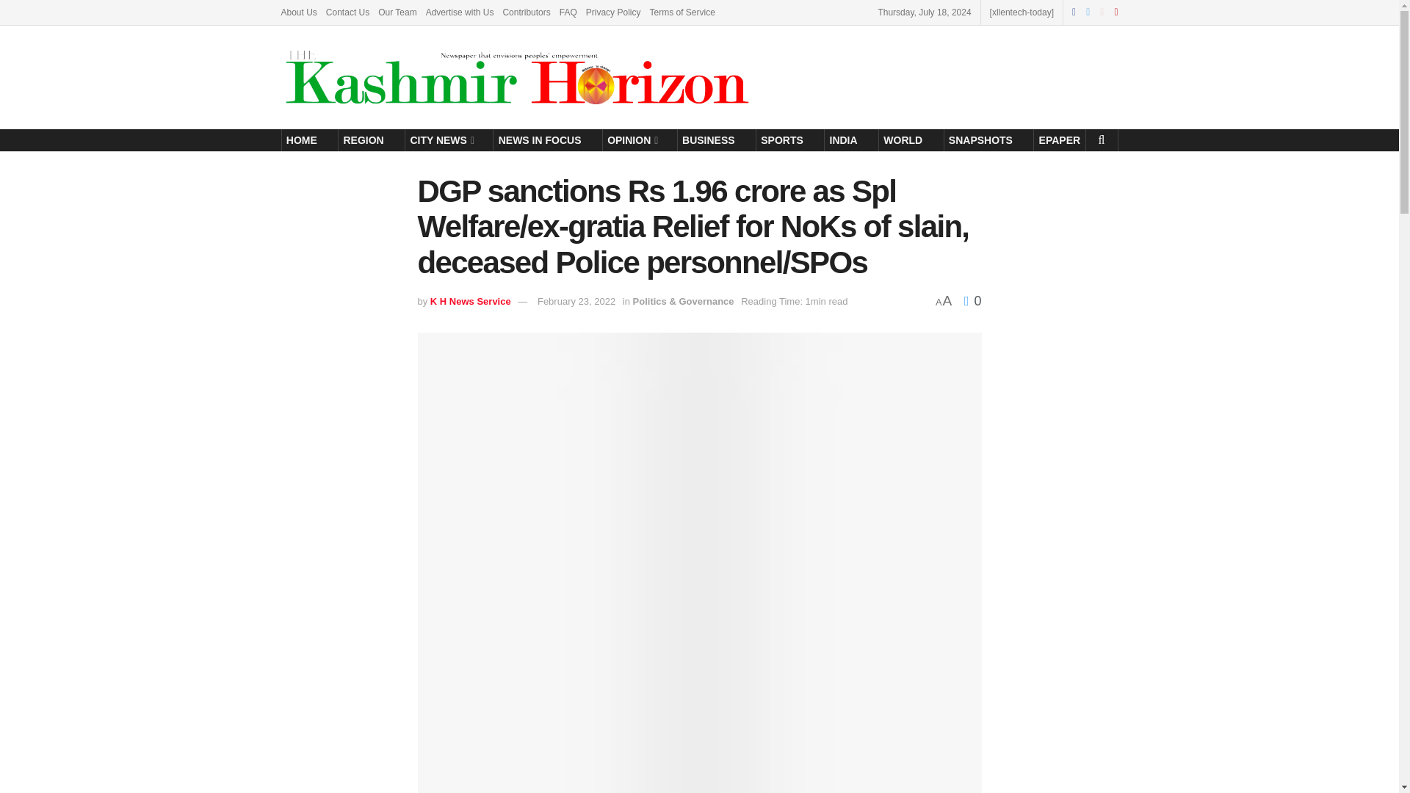  Describe the element at coordinates (539, 140) in the screenshot. I see `NEWS IN FOCUS` at that location.